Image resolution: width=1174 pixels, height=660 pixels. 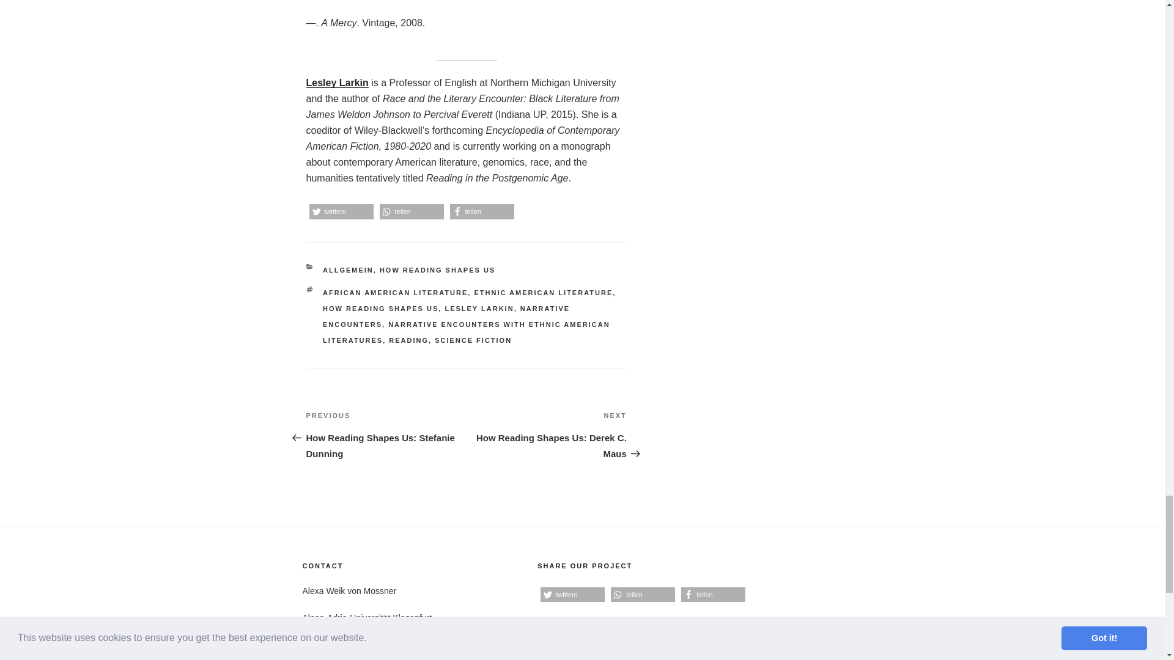 What do you see at coordinates (336, 82) in the screenshot?
I see `Lesley Larkin` at bounding box center [336, 82].